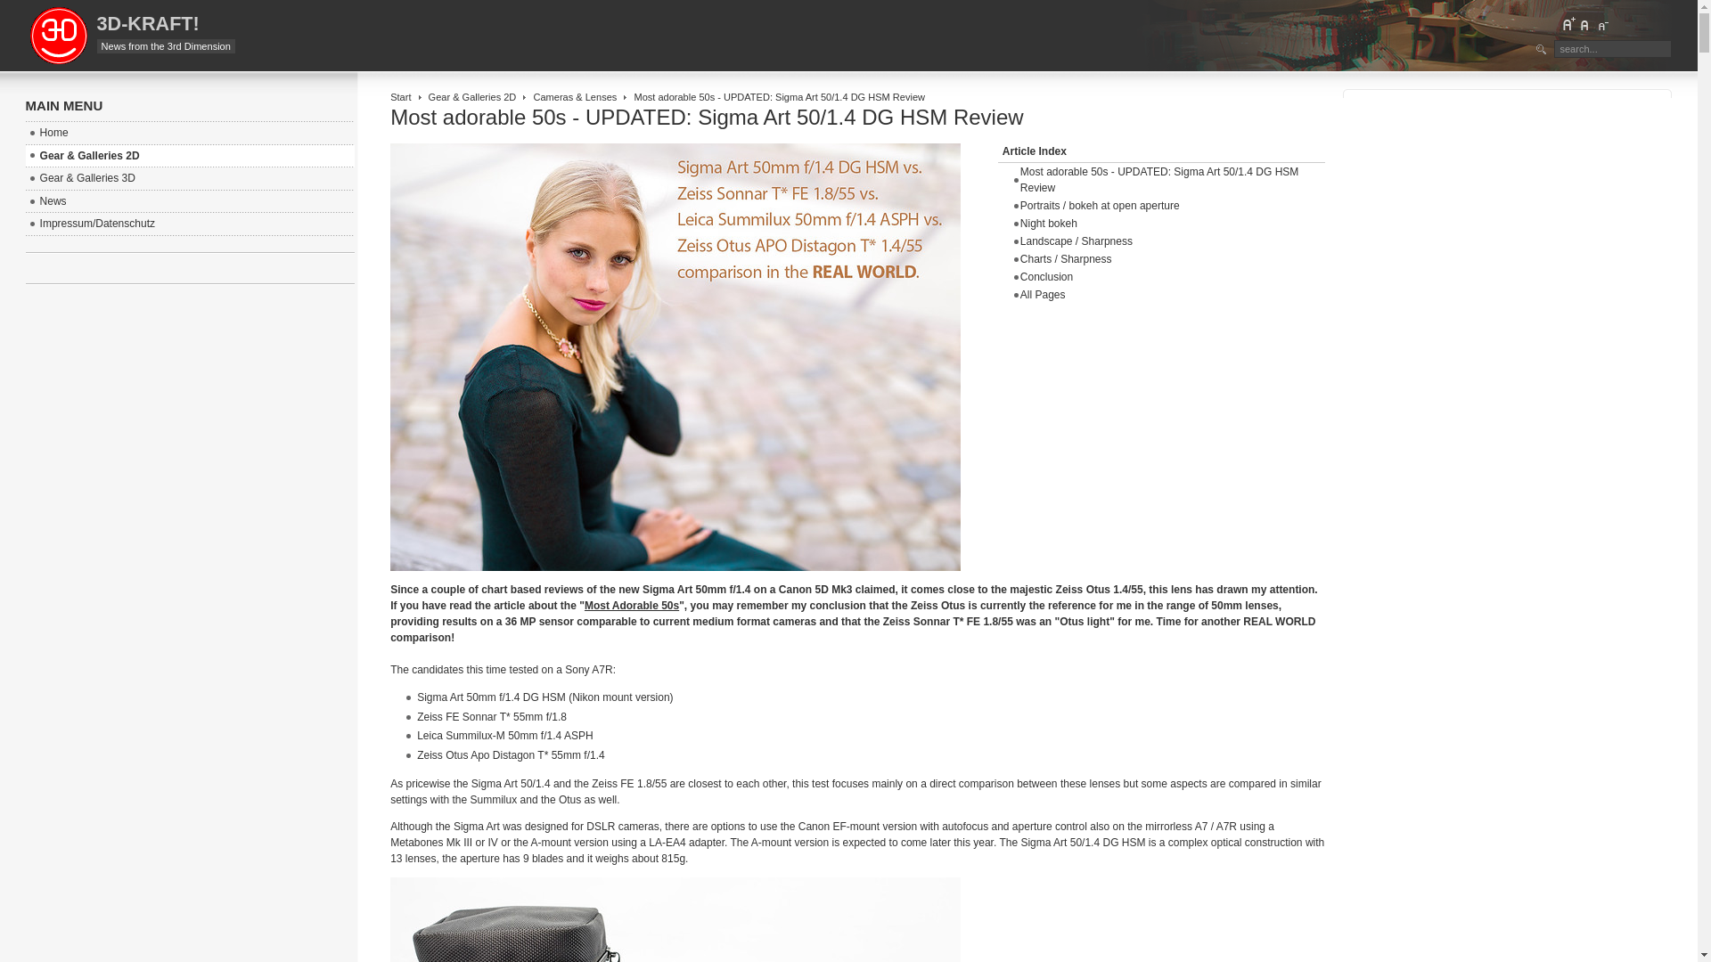 The image size is (1711, 962). What do you see at coordinates (401, 97) in the screenshot?
I see `Start` at bounding box center [401, 97].